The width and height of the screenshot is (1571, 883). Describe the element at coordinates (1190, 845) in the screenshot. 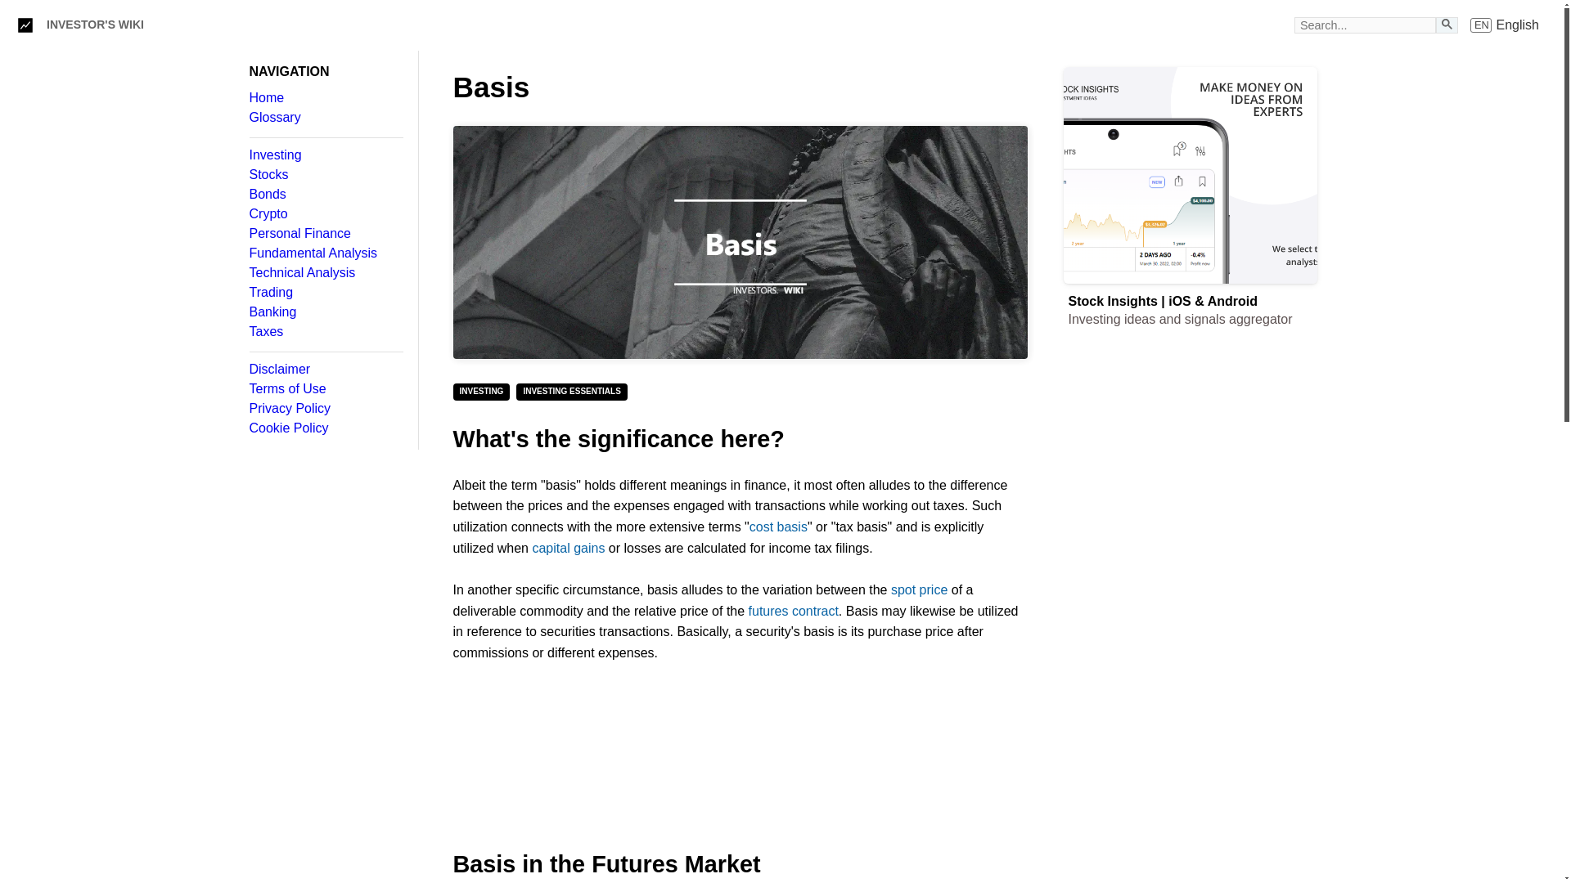

I see `Disclaimer` at that location.